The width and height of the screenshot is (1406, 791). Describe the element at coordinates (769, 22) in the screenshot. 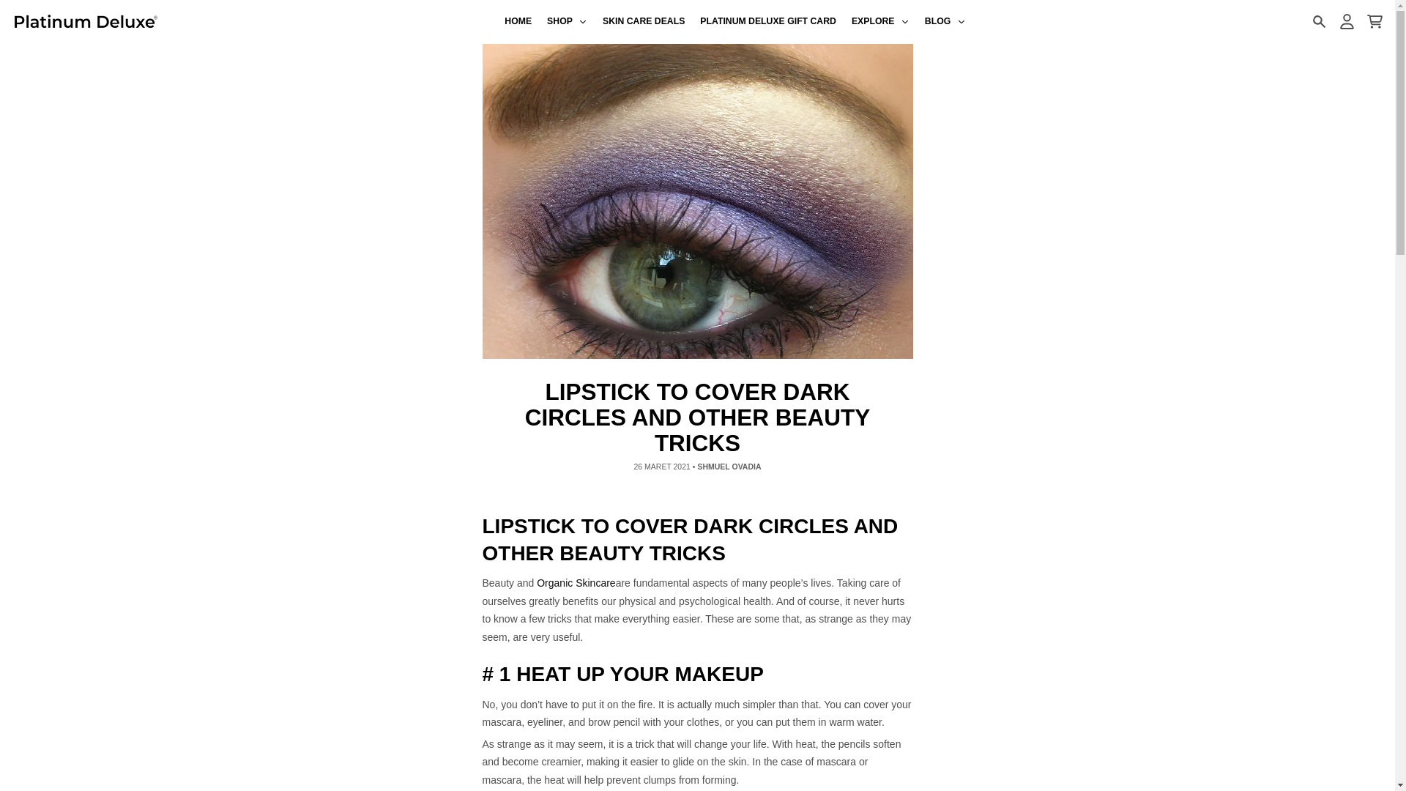

I see `PLATINUM DELUXE GIFT CARD` at that location.